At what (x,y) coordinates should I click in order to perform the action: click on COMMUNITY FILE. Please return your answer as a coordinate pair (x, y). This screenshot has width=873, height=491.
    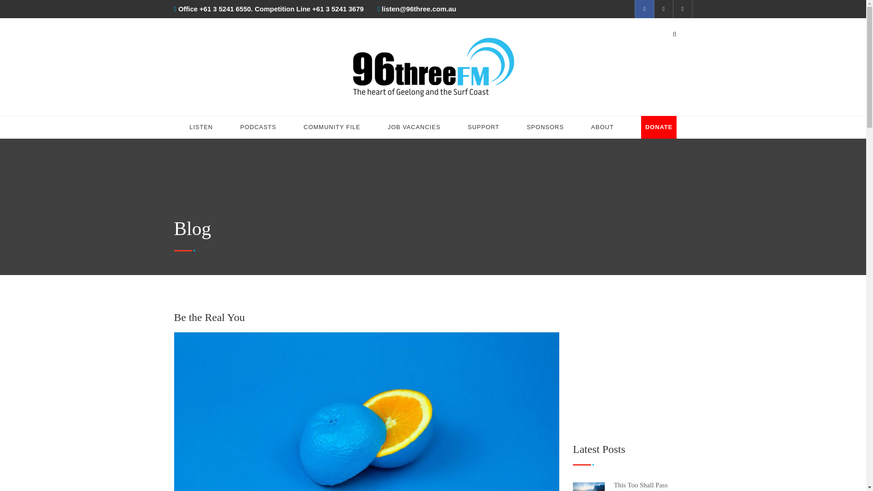
    Looking at the image, I should click on (332, 127).